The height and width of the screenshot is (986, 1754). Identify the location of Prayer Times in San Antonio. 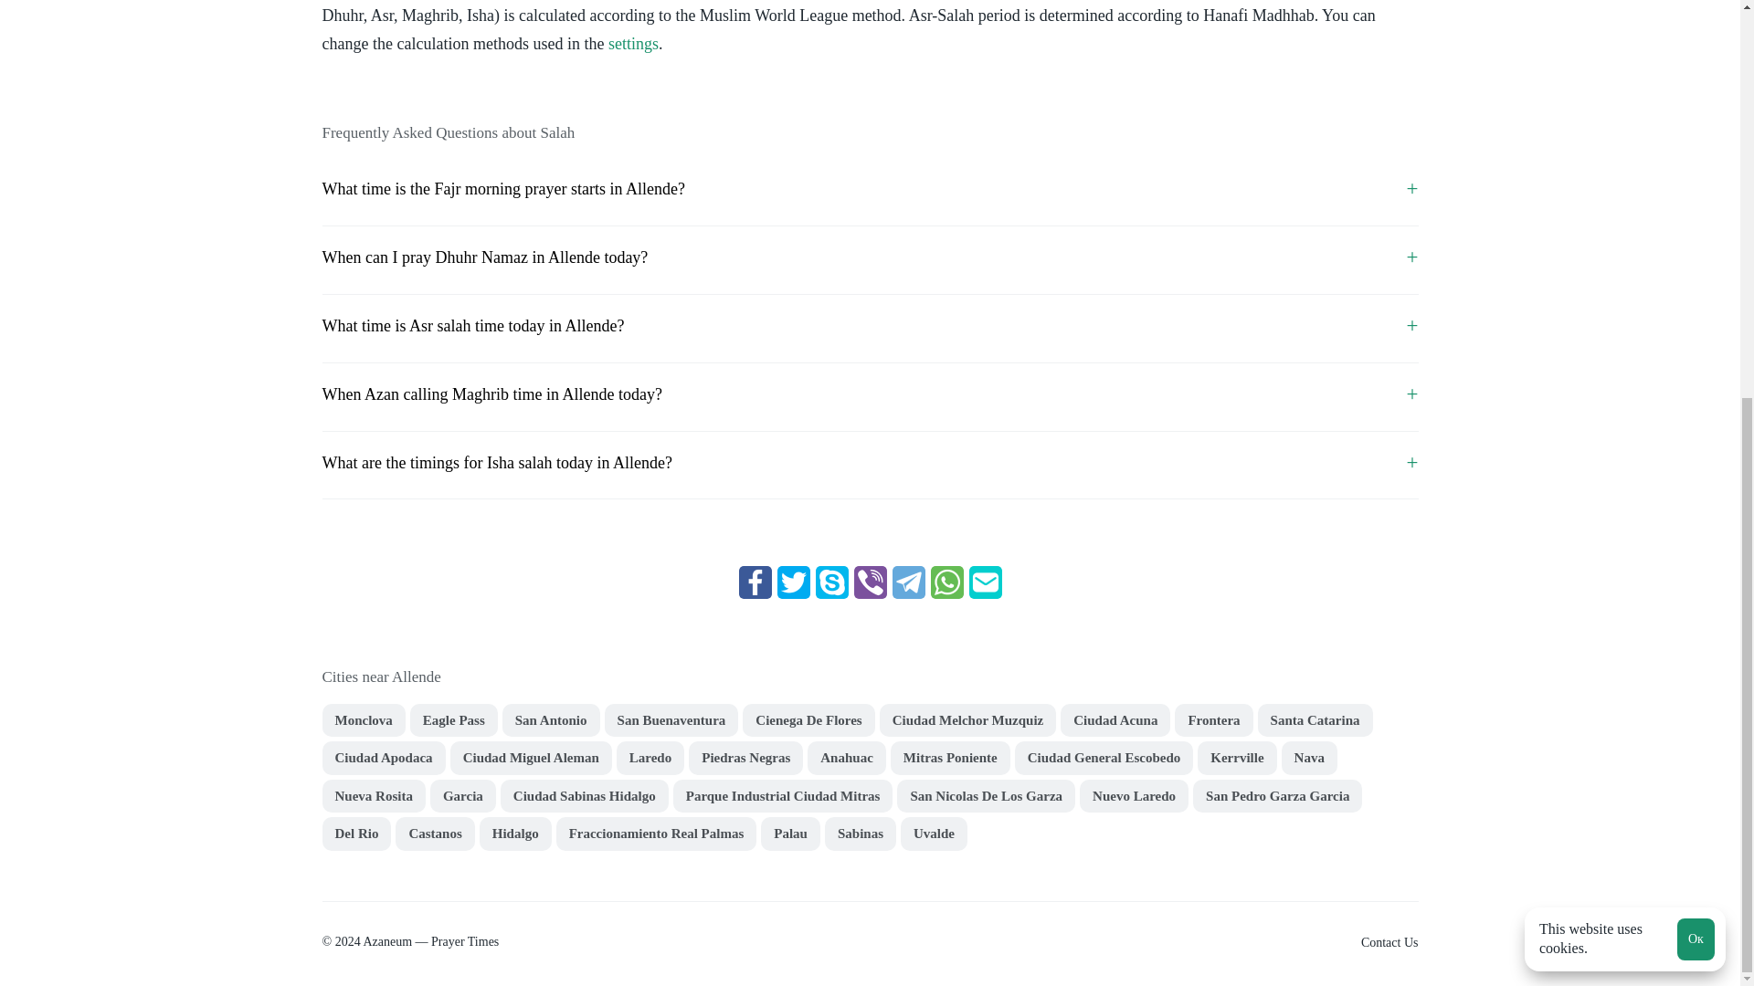
(550, 720).